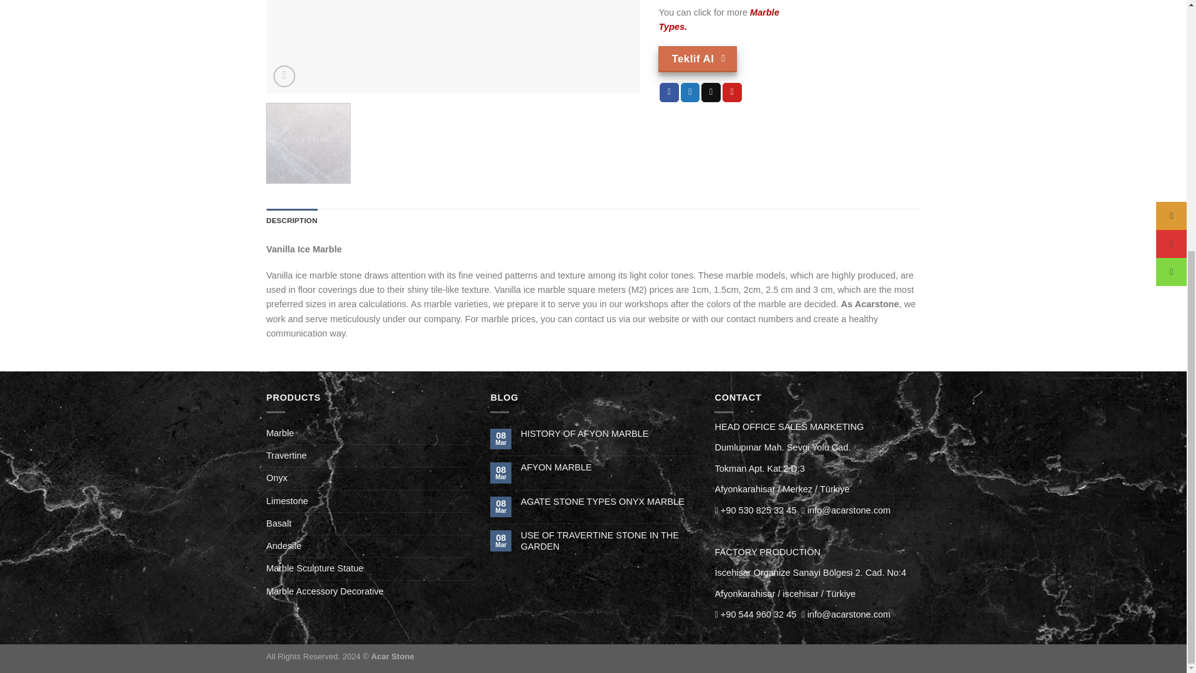 This screenshot has width=1196, height=673. What do you see at coordinates (284, 76) in the screenshot?
I see `Zoom` at bounding box center [284, 76].